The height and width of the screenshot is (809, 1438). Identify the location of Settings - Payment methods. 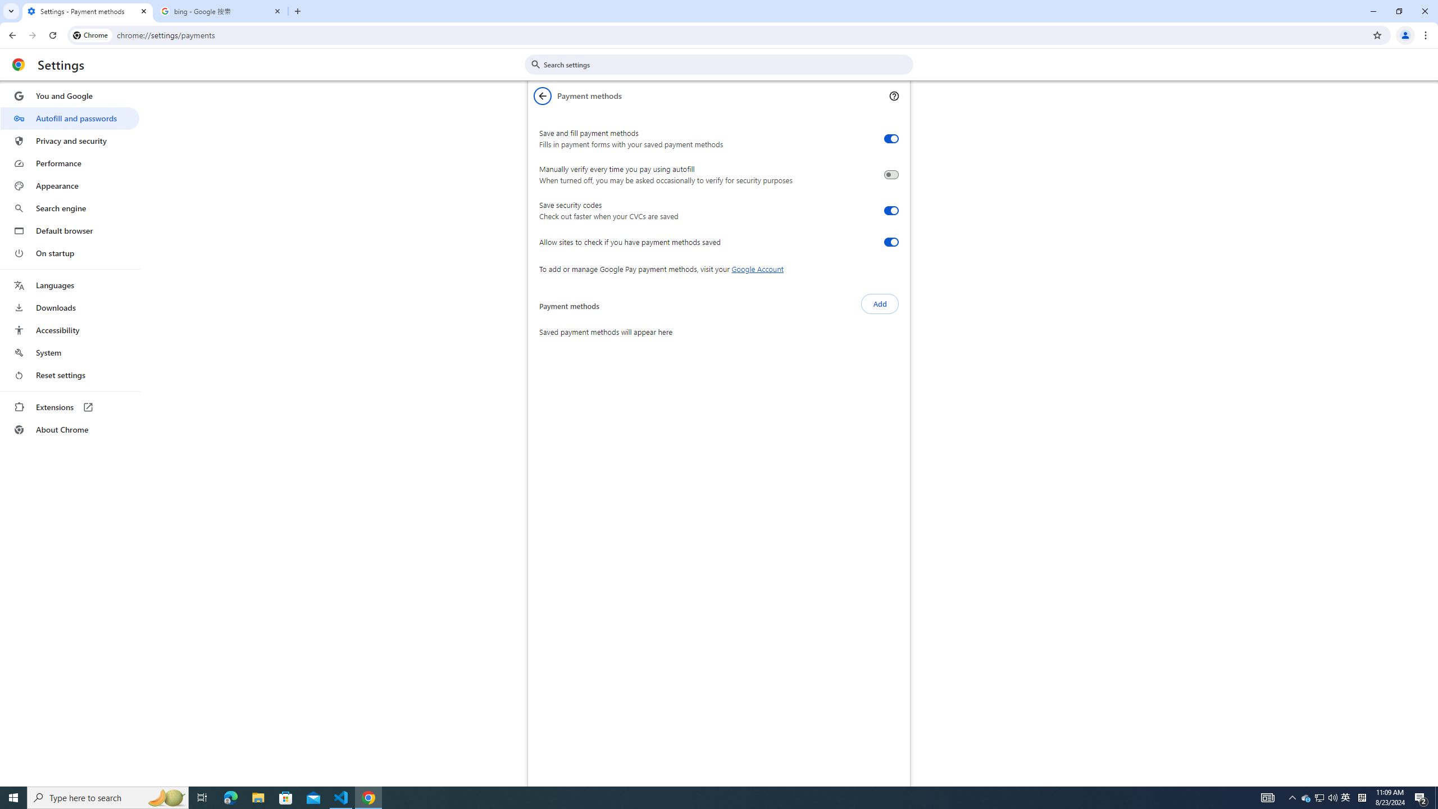
(88, 11).